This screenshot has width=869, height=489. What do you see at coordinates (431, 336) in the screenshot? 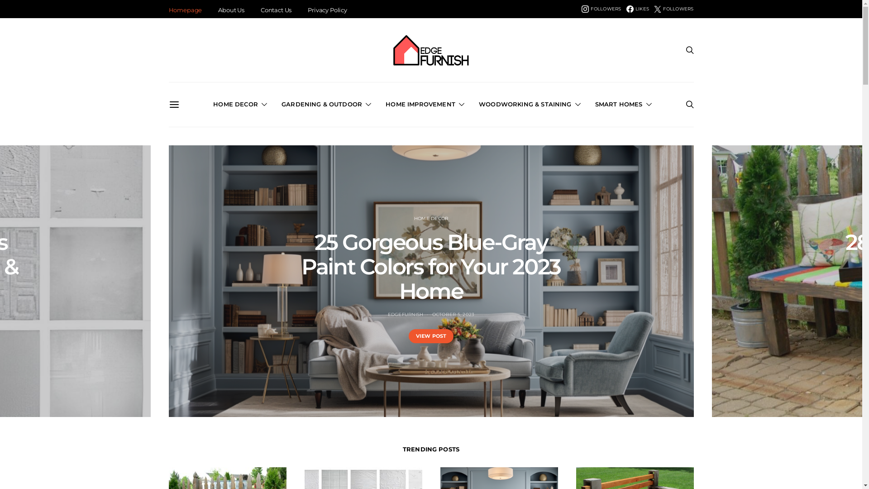
I see `VIEW POST` at bounding box center [431, 336].